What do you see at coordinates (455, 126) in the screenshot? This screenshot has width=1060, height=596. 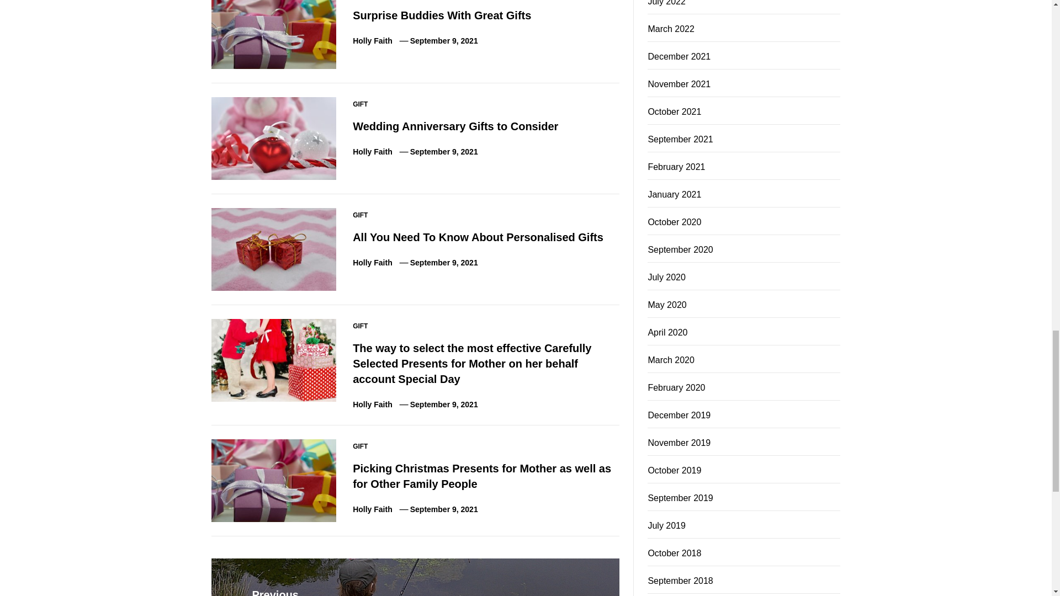 I see `Wedding Anniversary Gifts to Consider` at bounding box center [455, 126].